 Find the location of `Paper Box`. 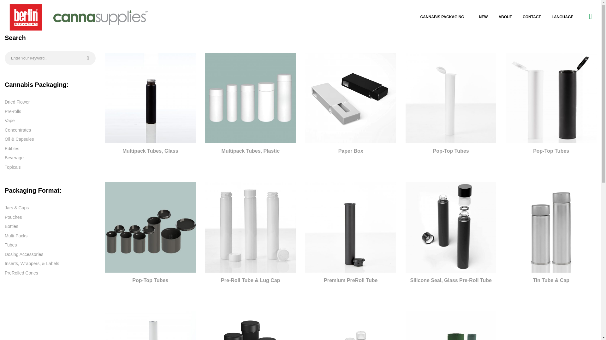

Paper Box is located at coordinates (350, 98).